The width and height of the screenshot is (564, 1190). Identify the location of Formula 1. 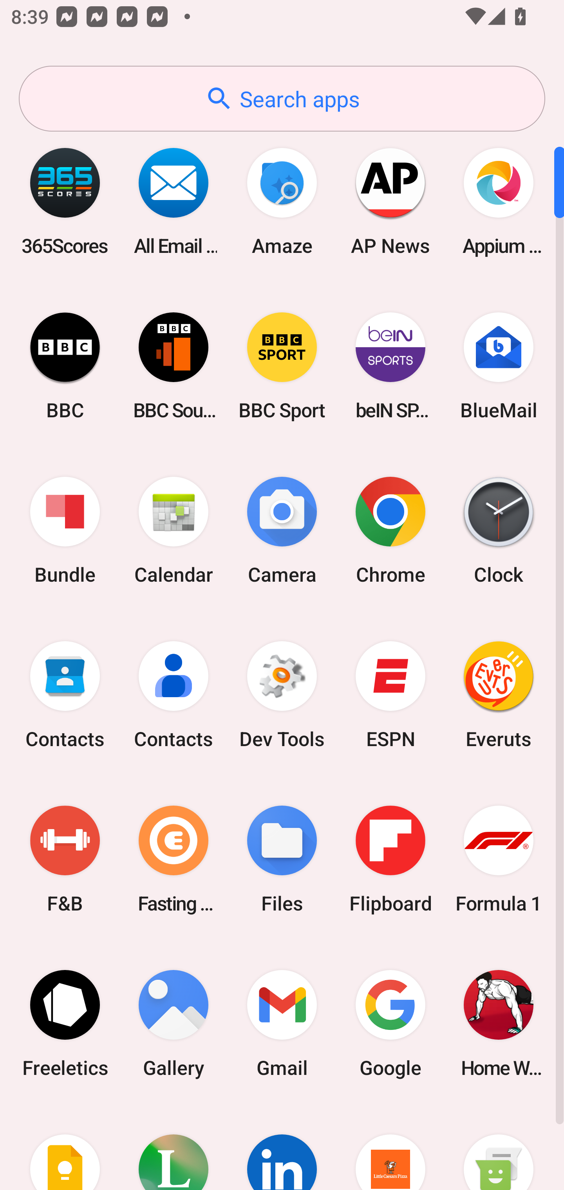
(499, 859).